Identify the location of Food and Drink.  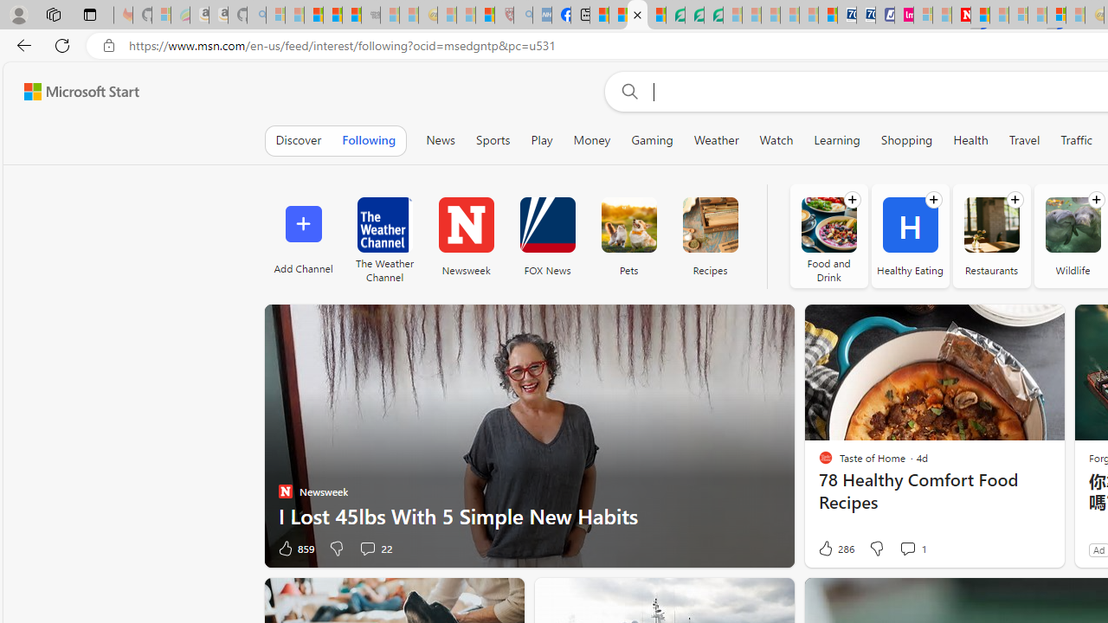
(828, 235).